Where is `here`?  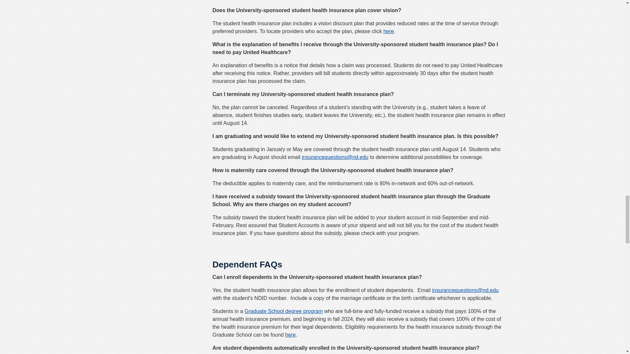
here is located at coordinates (290, 335).